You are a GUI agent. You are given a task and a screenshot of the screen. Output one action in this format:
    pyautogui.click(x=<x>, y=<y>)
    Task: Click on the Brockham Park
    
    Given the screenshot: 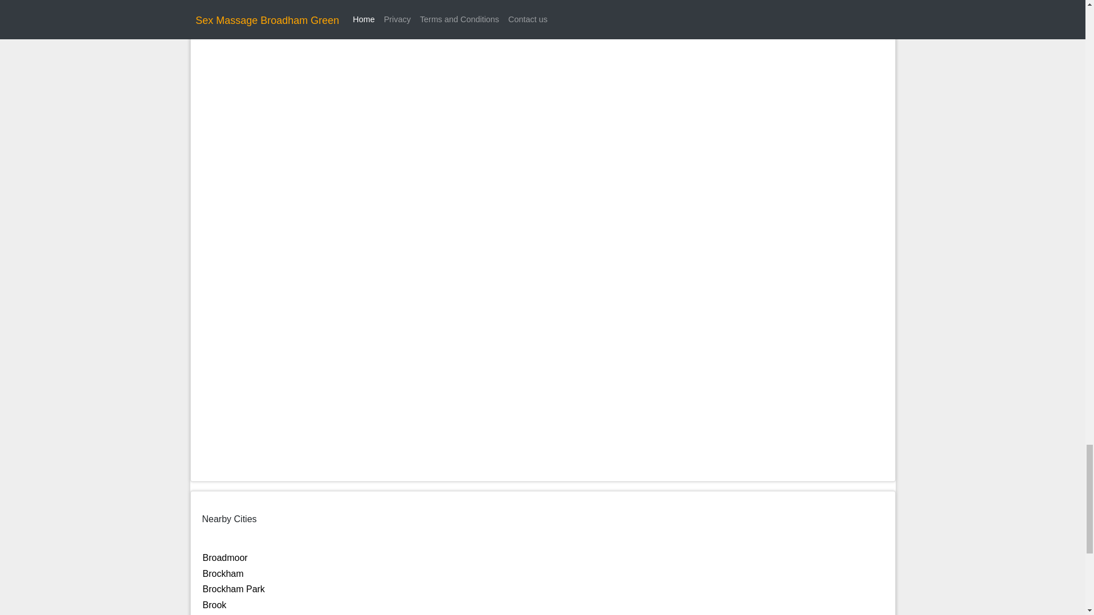 What is the action you would take?
    pyautogui.click(x=234, y=589)
    